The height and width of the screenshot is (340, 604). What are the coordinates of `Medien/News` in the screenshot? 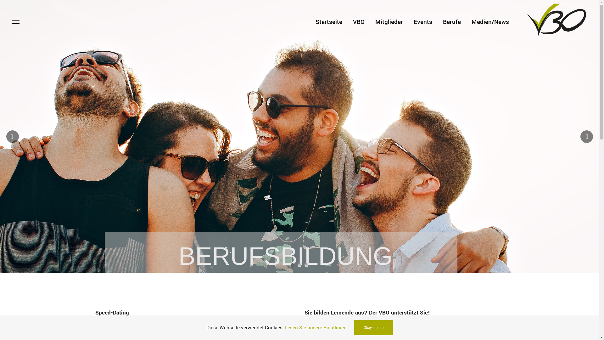 It's located at (490, 22).